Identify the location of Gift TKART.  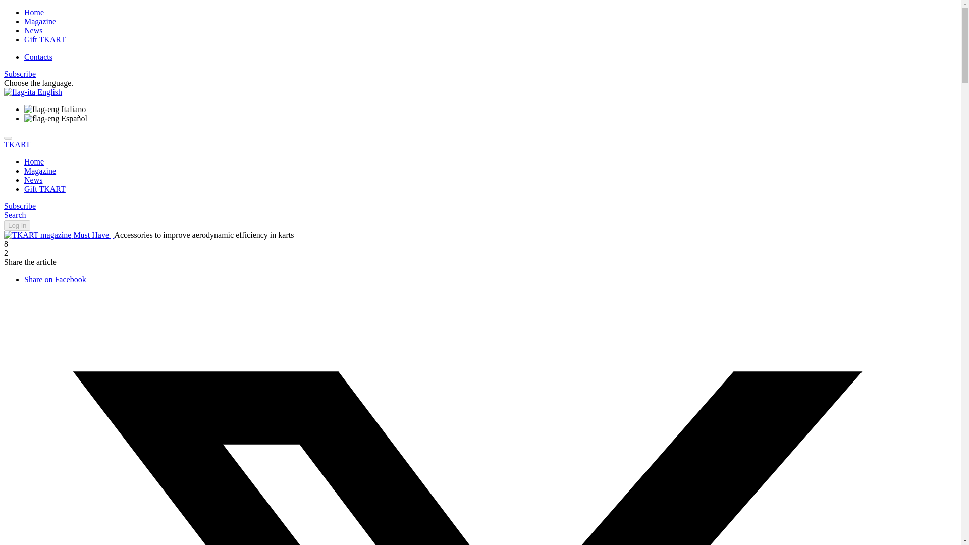
(45, 189).